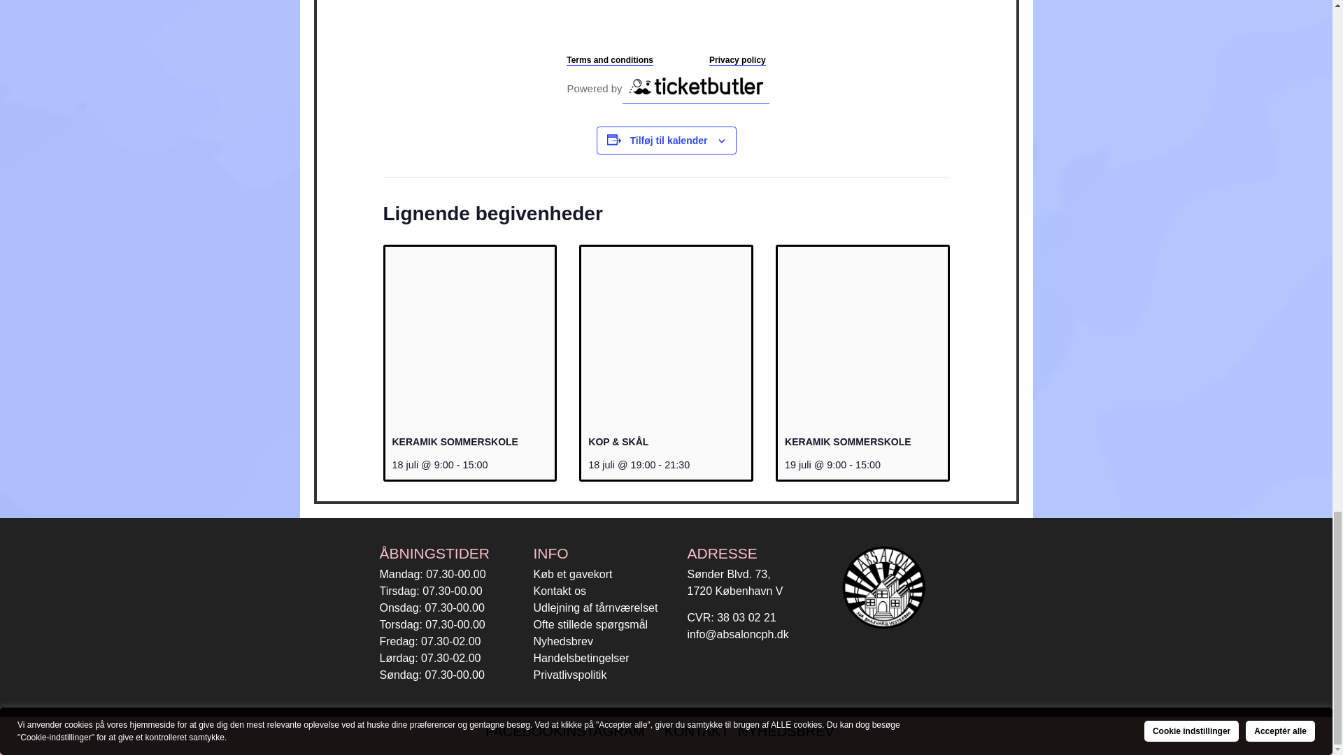 This screenshot has width=1343, height=755. Describe the element at coordinates (737, 60) in the screenshot. I see `Privacy policy` at that location.